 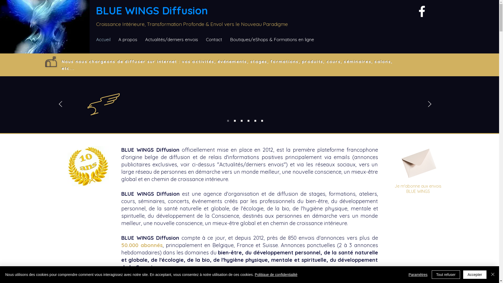 What do you see at coordinates (128, 40) in the screenshot?
I see `A propos` at bounding box center [128, 40].